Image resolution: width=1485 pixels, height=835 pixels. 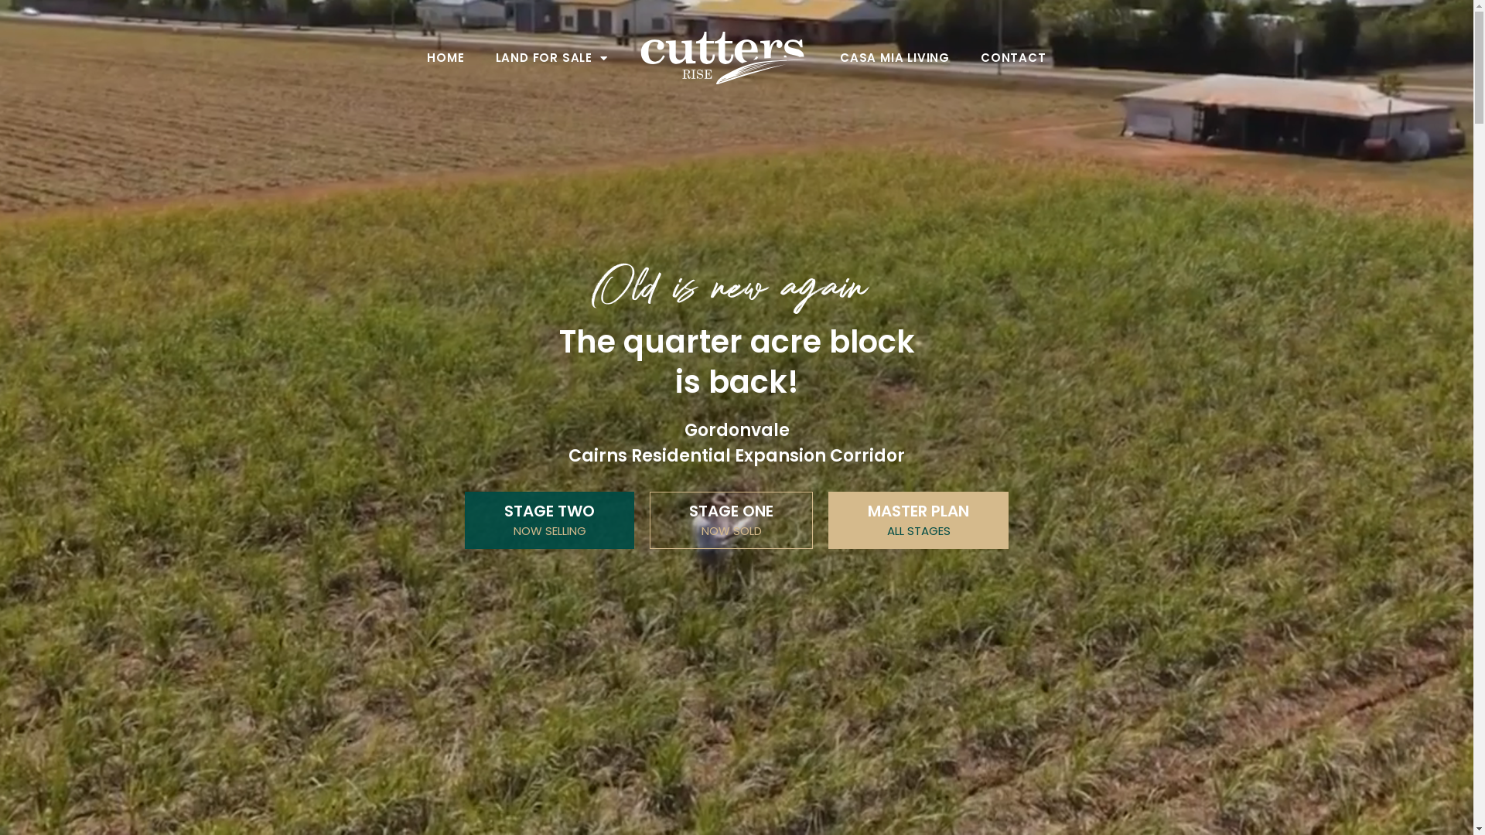 What do you see at coordinates (549, 520) in the screenshot?
I see `STAGE TWO
NOW SELLING` at bounding box center [549, 520].